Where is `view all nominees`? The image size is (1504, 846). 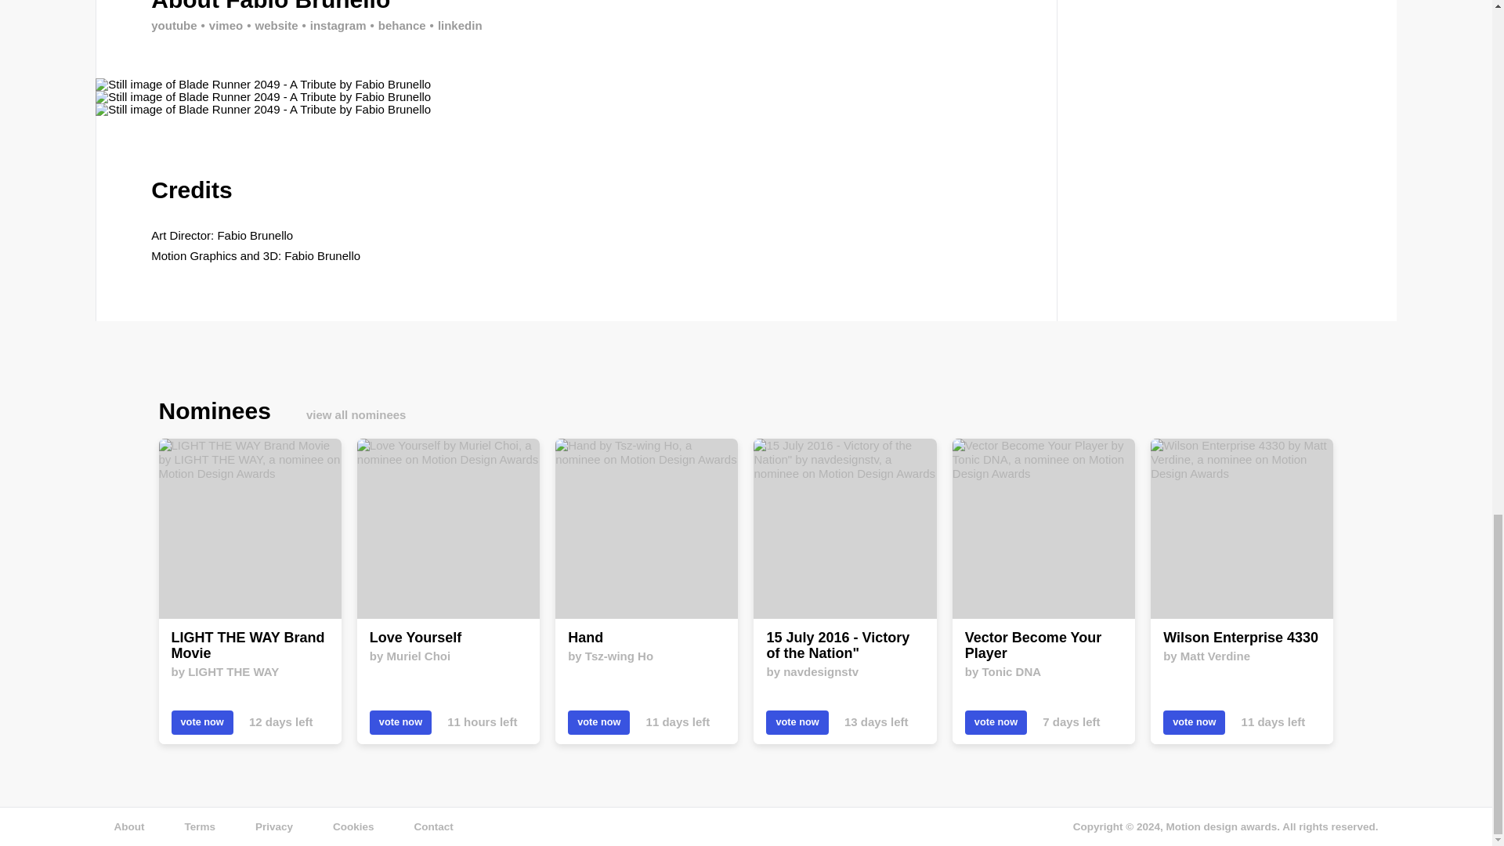
view all nominees is located at coordinates (356, 414).